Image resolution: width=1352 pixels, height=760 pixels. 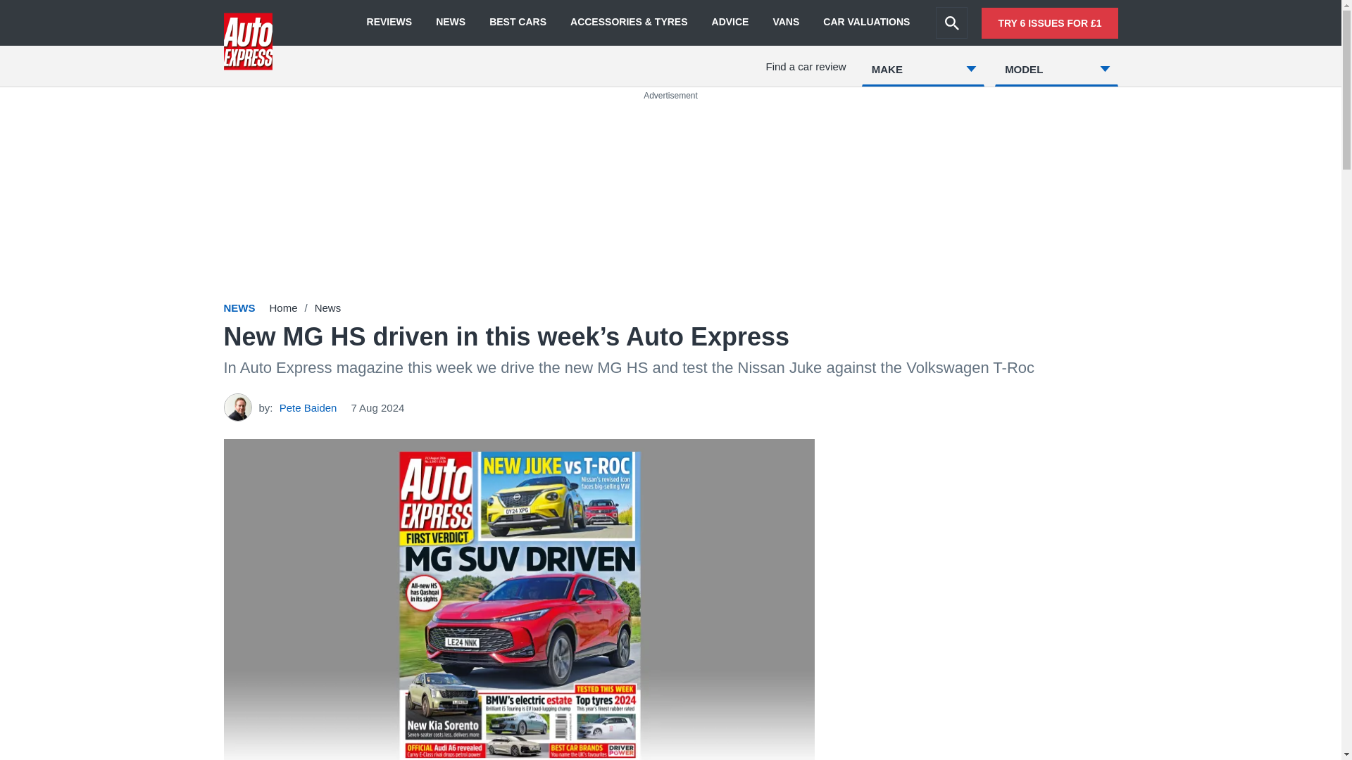 I want to click on Pete Baiden, so click(x=308, y=407).